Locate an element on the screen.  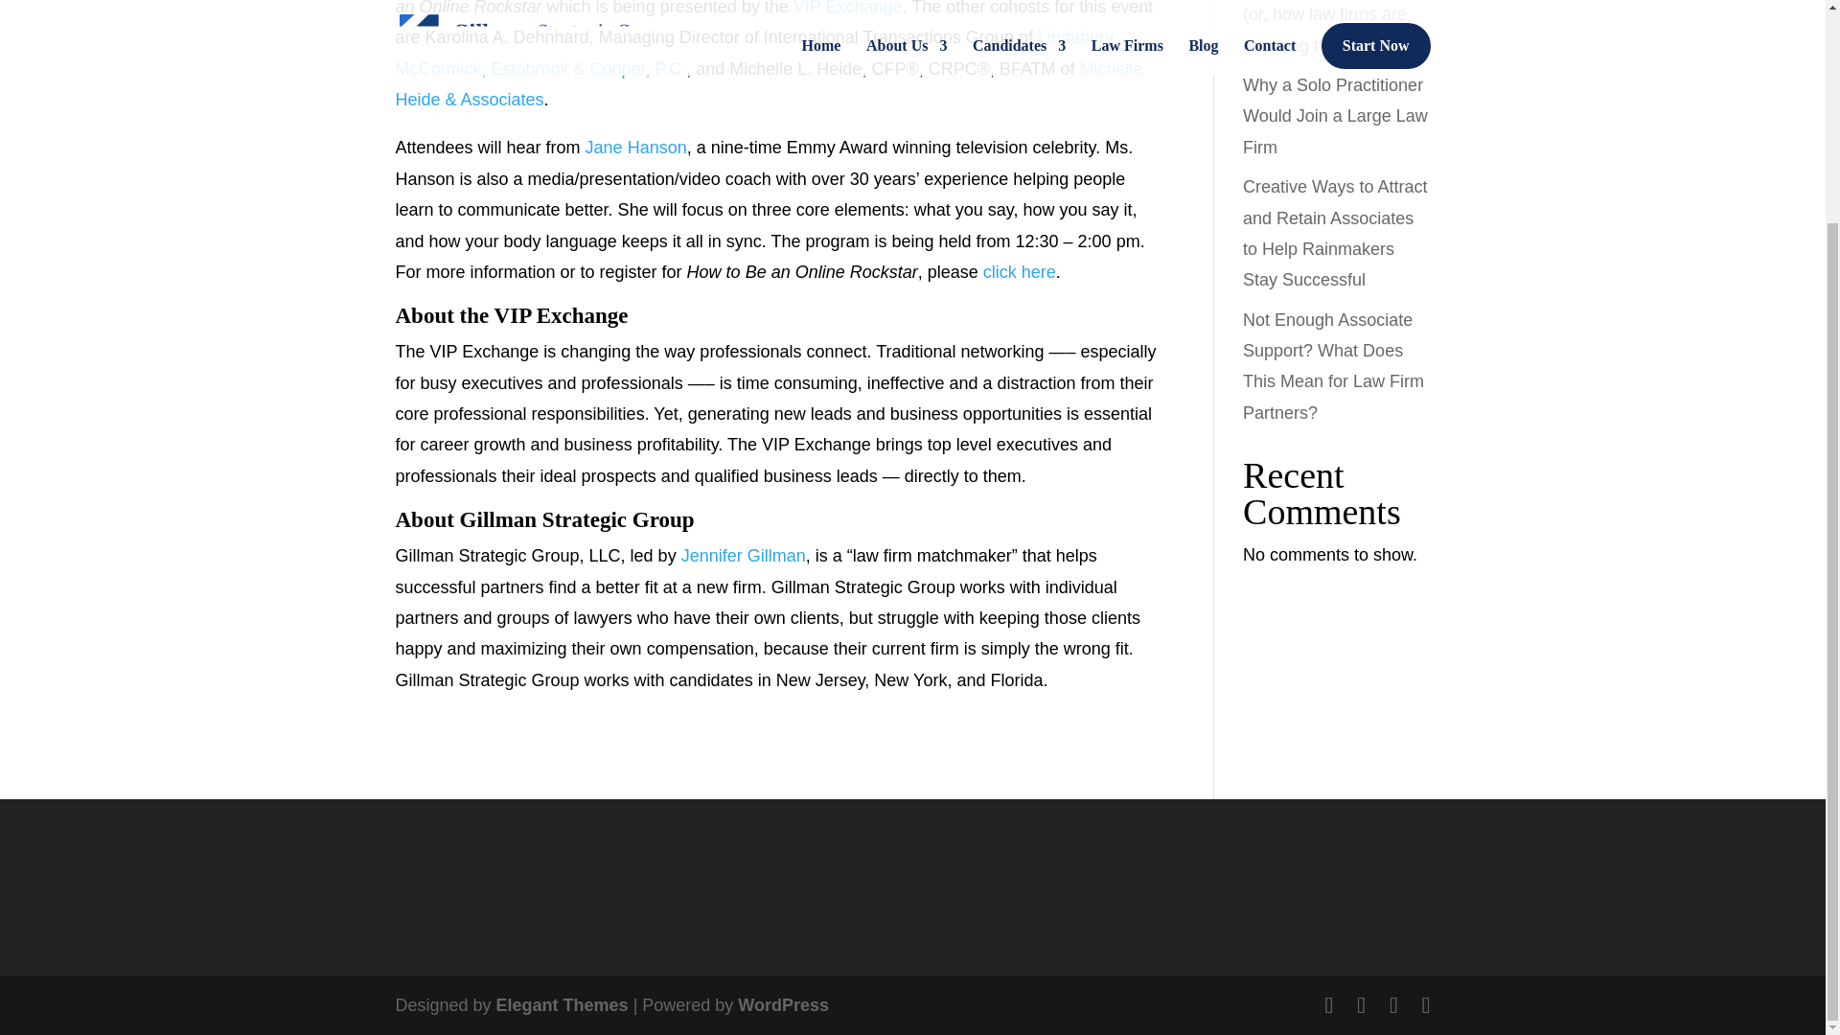
WordPress is located at coordinates (783, 1004).